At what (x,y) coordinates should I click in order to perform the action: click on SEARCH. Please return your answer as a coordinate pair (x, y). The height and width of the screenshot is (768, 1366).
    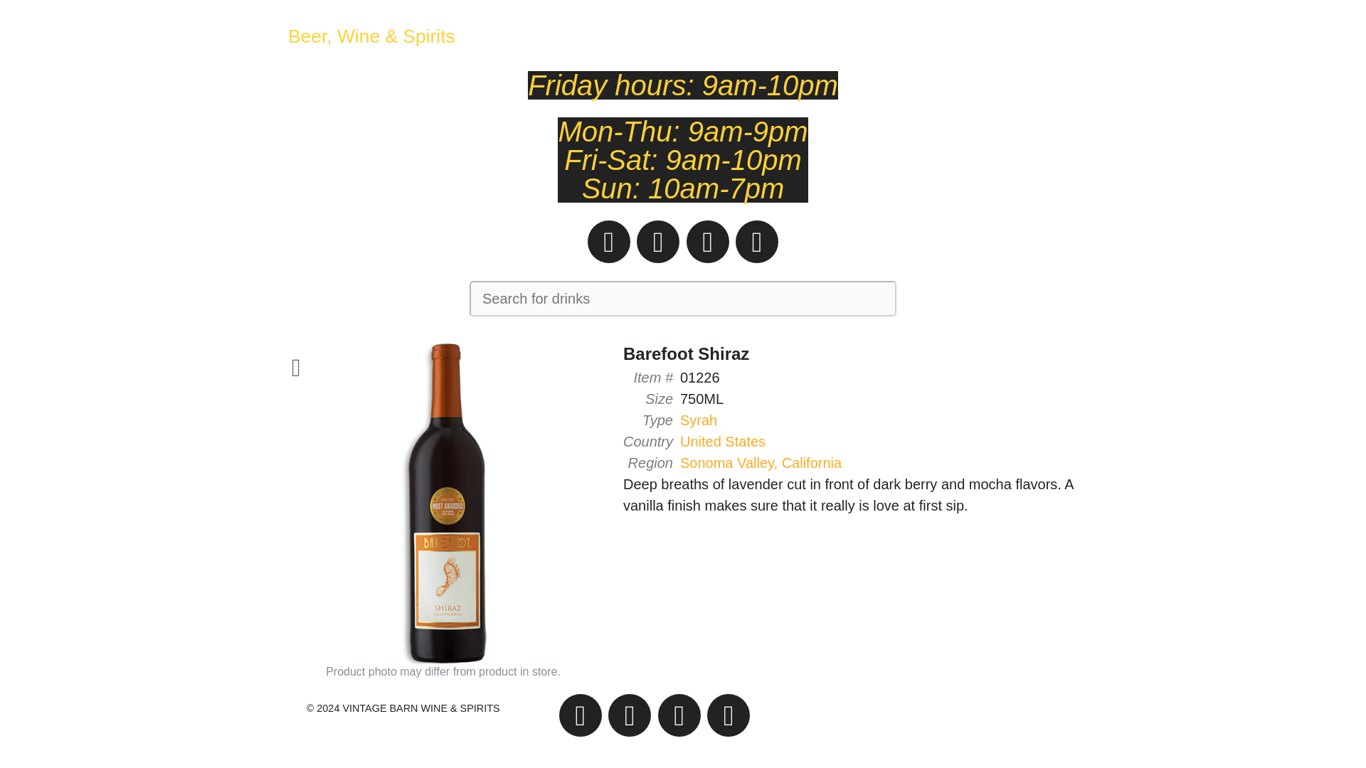
    Looking at the image, I should click on (899, 36).